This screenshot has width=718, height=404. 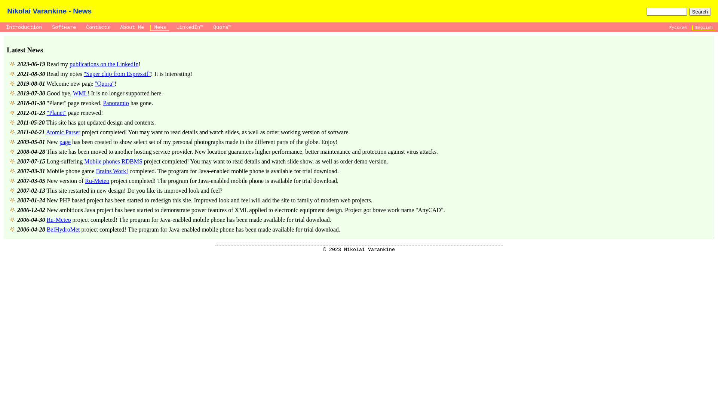 I want to click on  Introduction , so click(x=23, y=28).